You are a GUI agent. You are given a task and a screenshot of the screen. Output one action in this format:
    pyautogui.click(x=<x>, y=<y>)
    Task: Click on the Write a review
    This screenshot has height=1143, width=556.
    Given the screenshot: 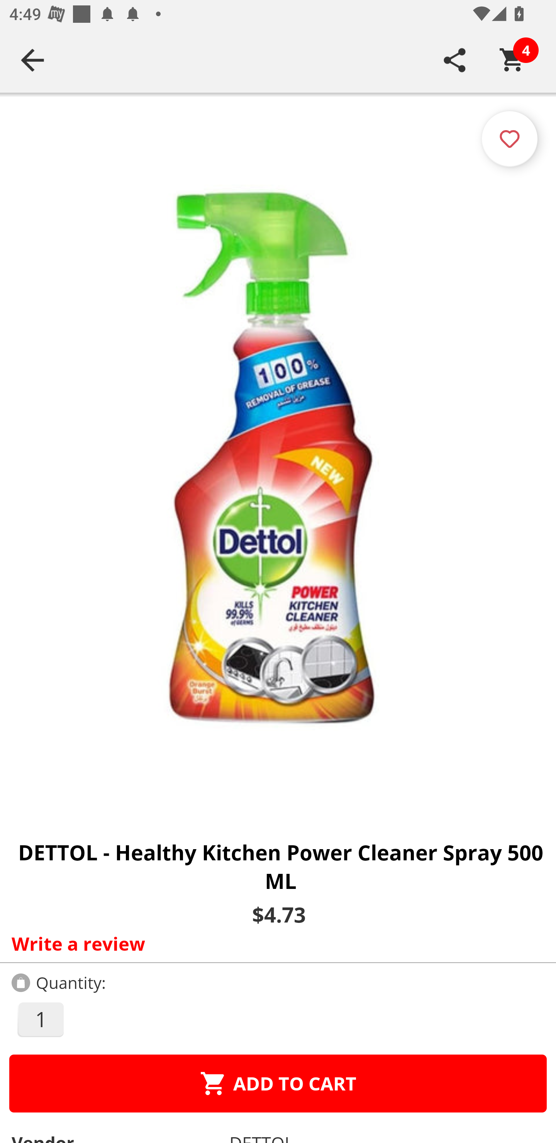 What is the action you would take?
    pyautogui.click(x=275, y=943)
    